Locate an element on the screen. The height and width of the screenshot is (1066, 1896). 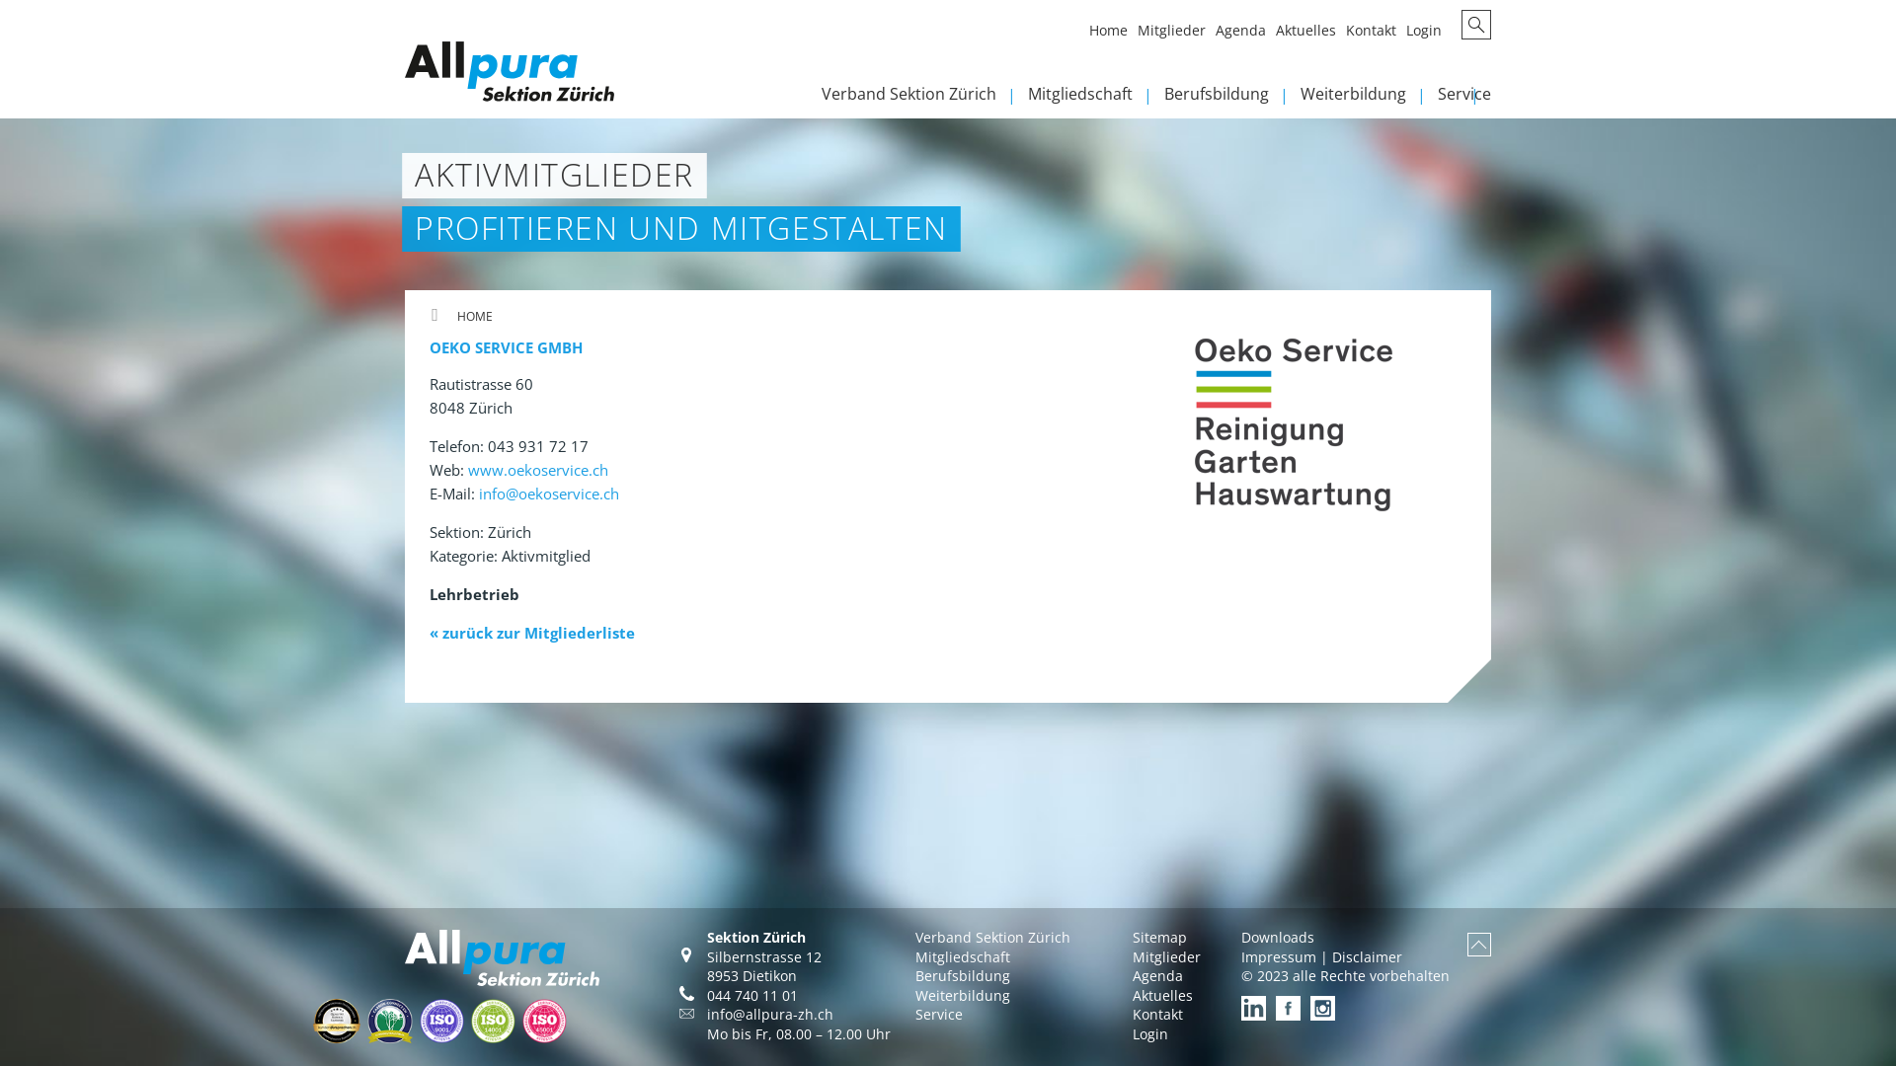
Agenda is located at coordinates (1246, 35).